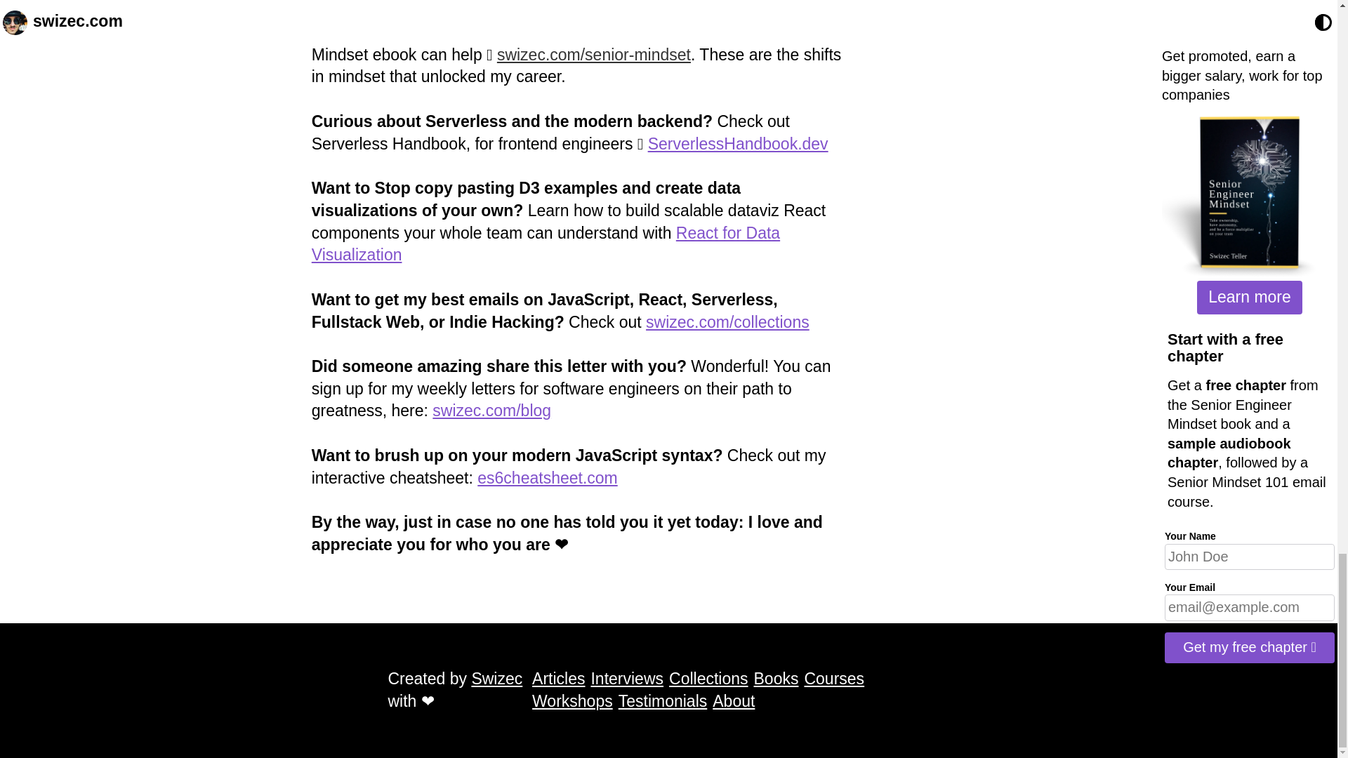 Image resolution: width=1348 pixels, height=758 pixels. What do you see at coordinates (559, 679) in the screenshot?
I see `Articles` at bounding box center [559, 679].